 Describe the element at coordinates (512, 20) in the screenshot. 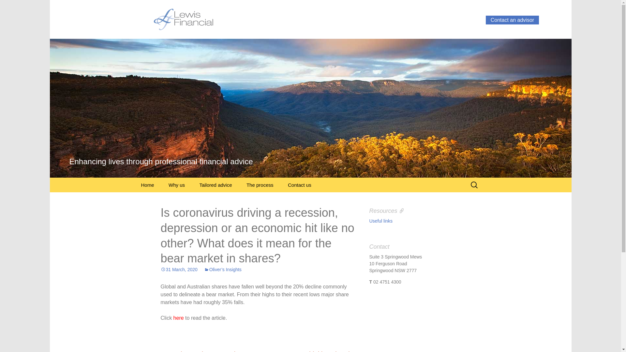

I see `Contact an advisor` at that location.